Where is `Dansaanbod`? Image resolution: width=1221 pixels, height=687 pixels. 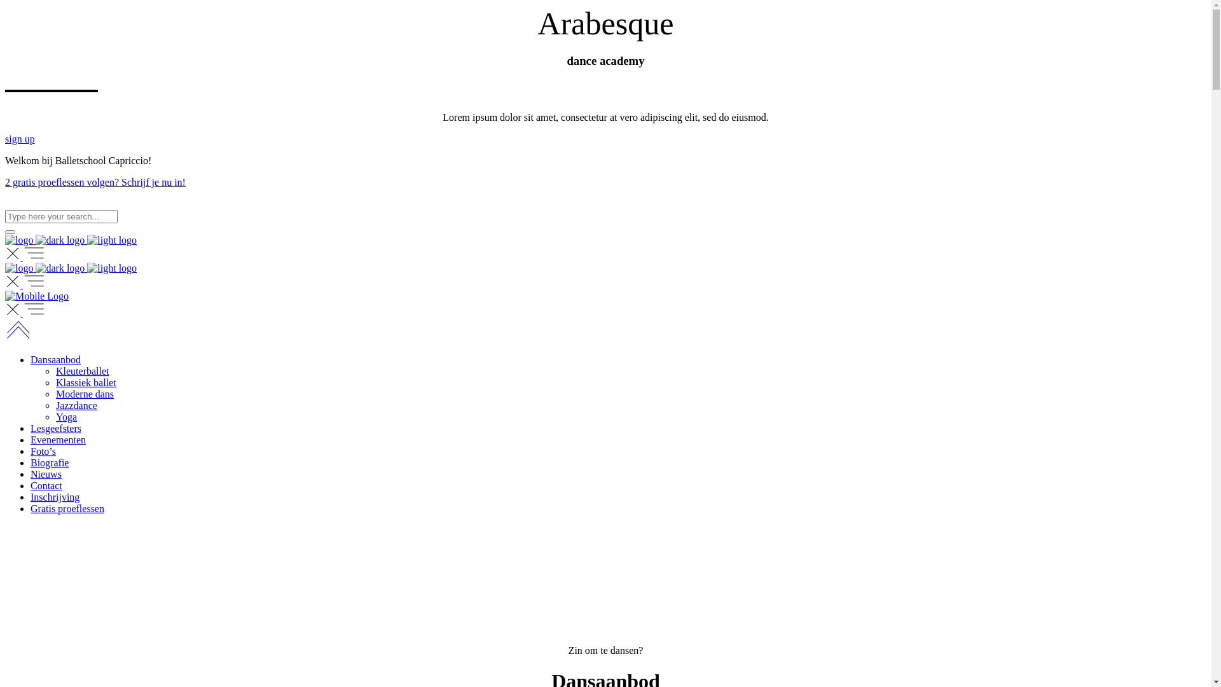 Dansaanbod is located at coordinates (56, 360).